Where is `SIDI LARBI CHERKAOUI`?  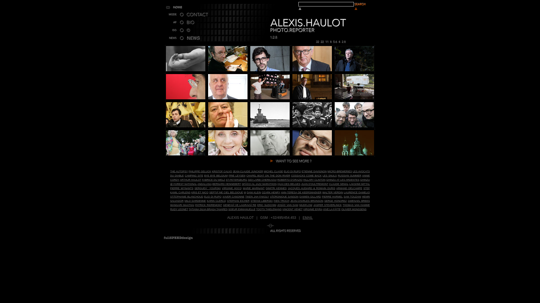 SIDI LARBI CHERKAOUI is located at coordinates (262, 180).